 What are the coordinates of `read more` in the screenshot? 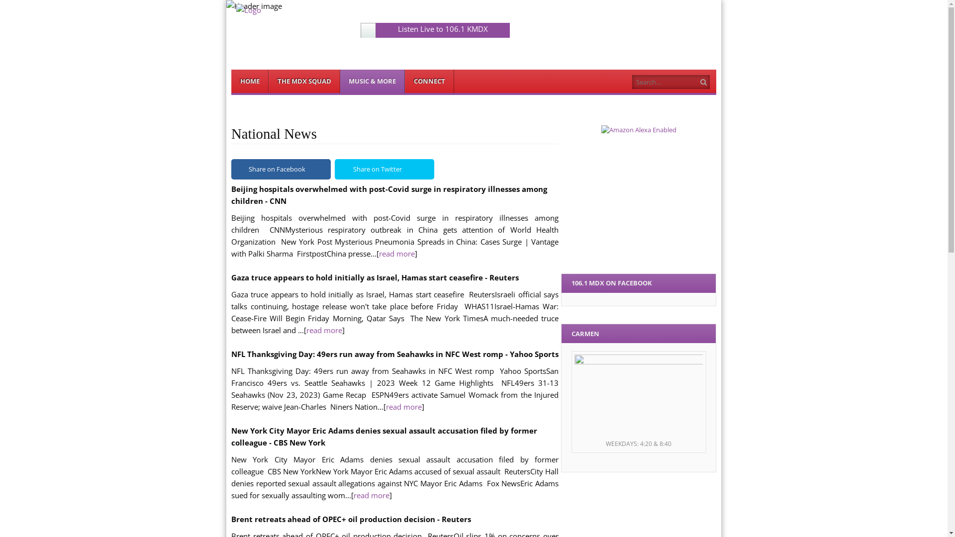 It's located at (397, 254).